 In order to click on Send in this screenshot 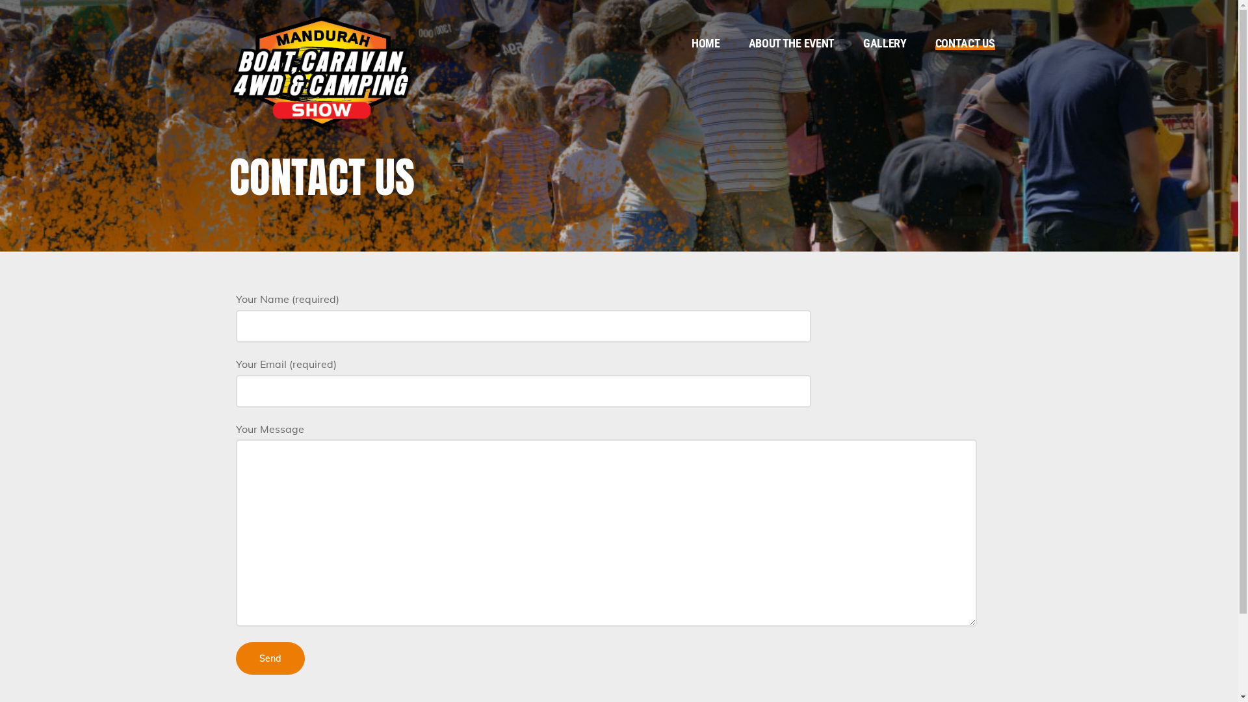, I will do `click(270, 658)`.